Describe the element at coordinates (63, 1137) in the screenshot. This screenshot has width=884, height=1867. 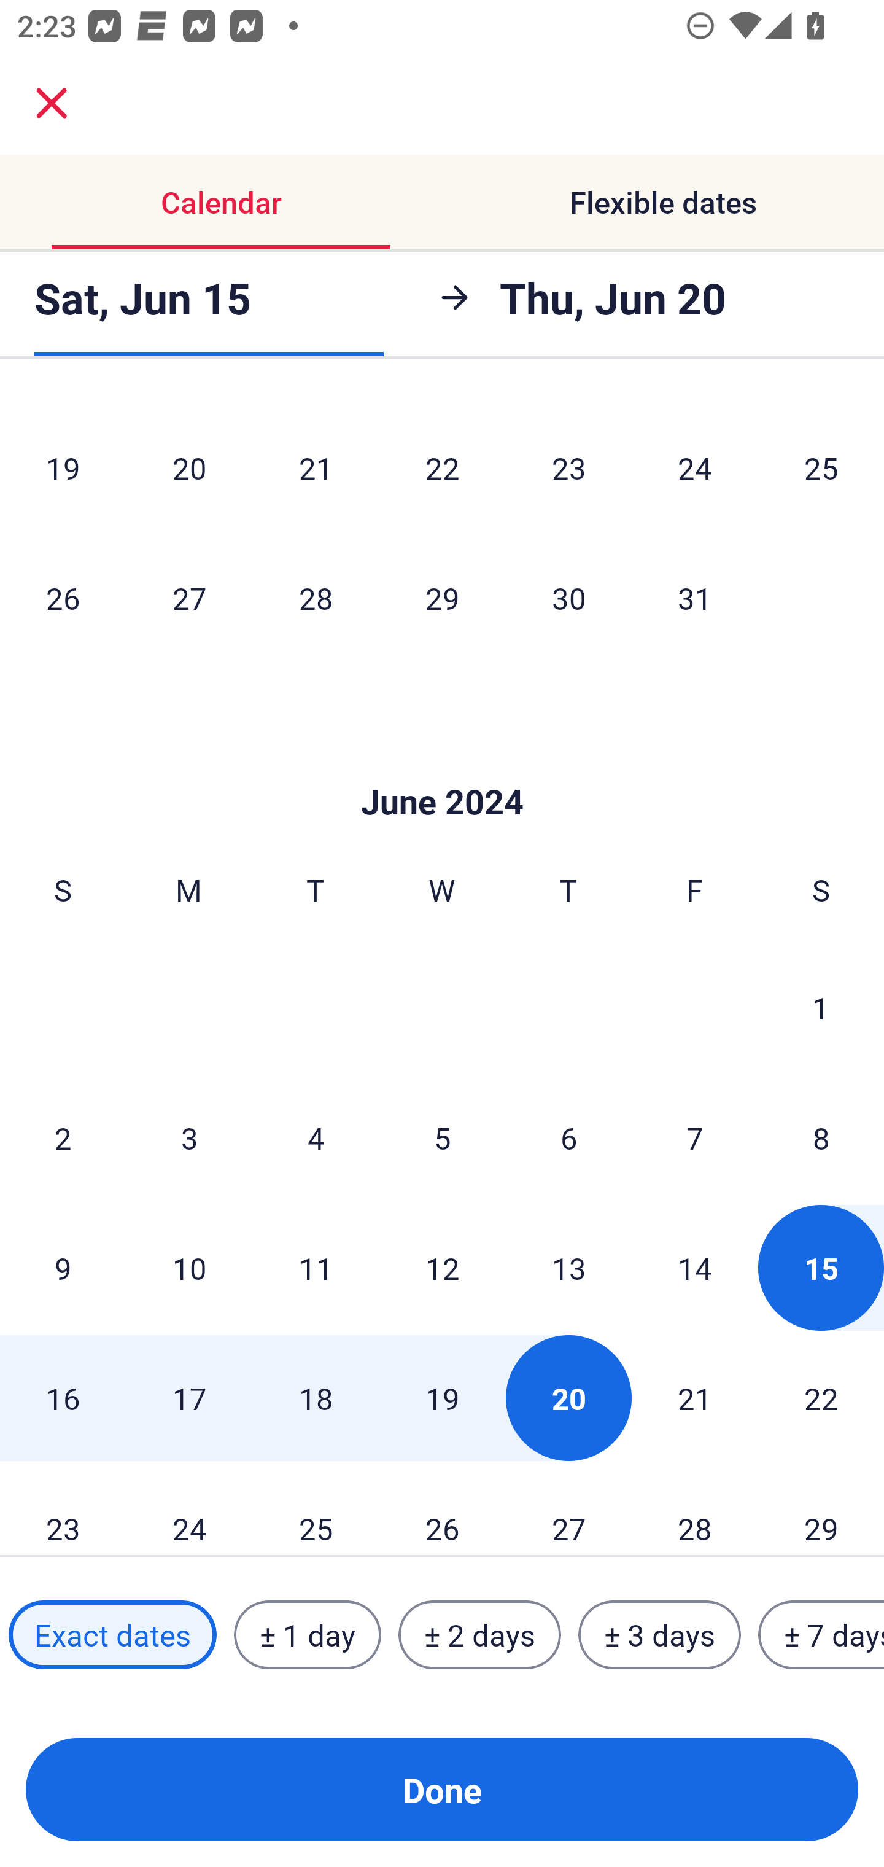
I see `2 Sunday, June 2, 2024` at that location.